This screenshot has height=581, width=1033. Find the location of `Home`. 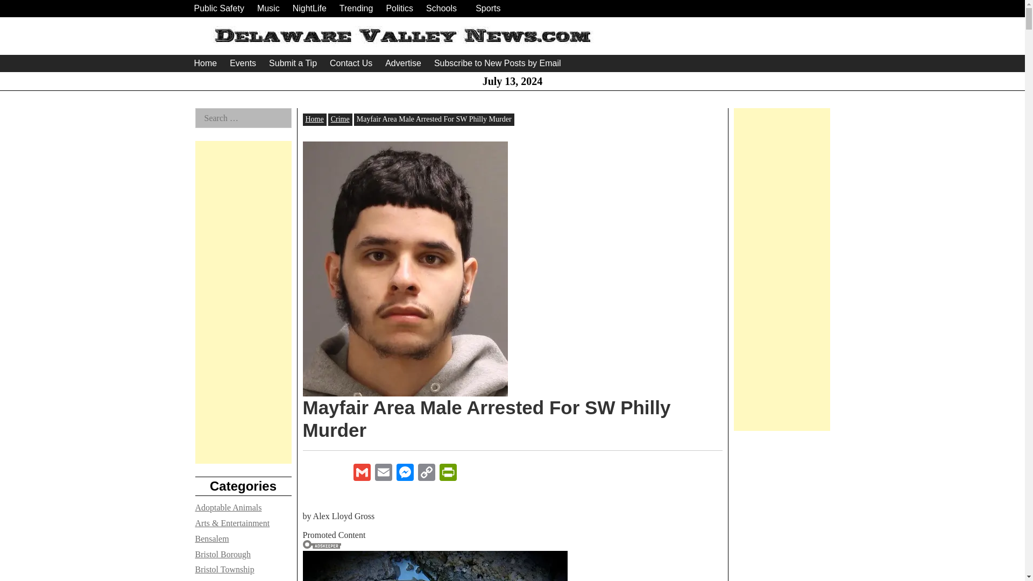

Home is located at coordinates (204, 63).